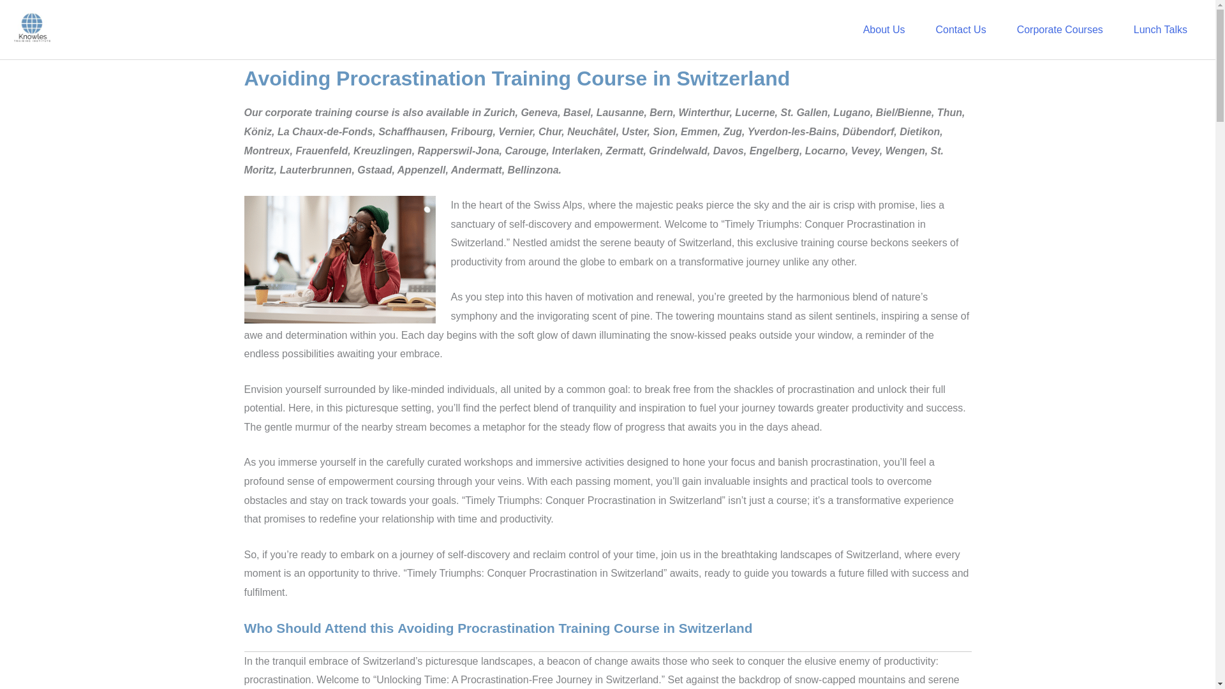 The image size is (1225, 689). I want to click on Lunch Talks, so click(1160, 29).